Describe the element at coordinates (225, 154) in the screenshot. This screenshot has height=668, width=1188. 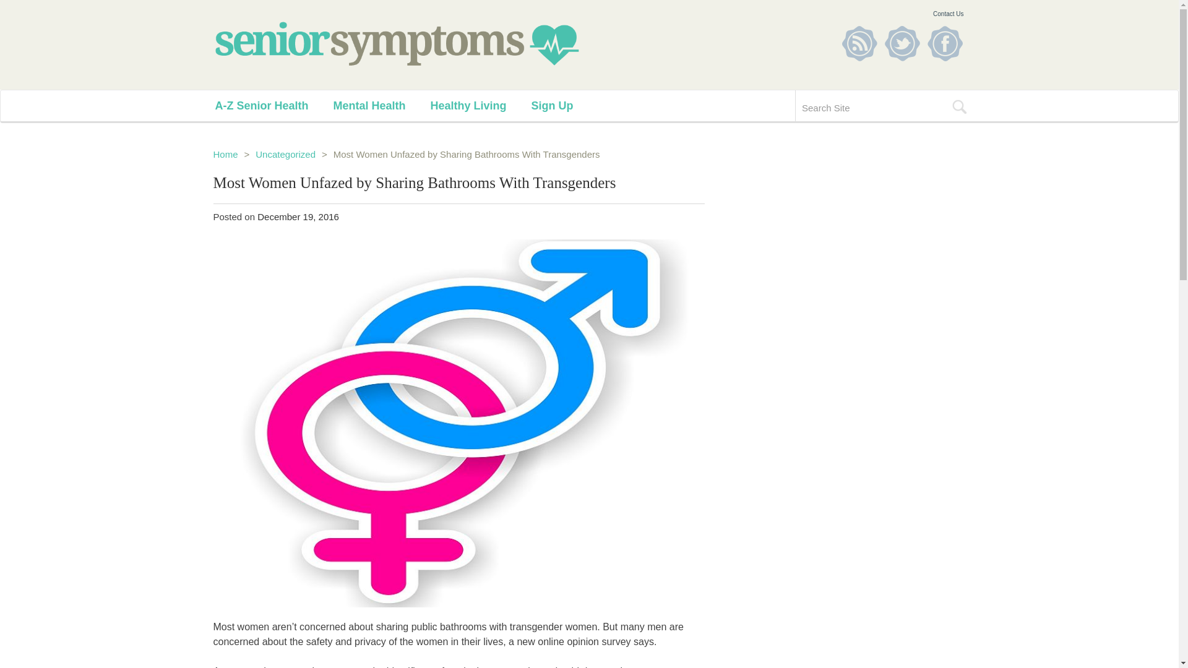
I see `Home` at that location.